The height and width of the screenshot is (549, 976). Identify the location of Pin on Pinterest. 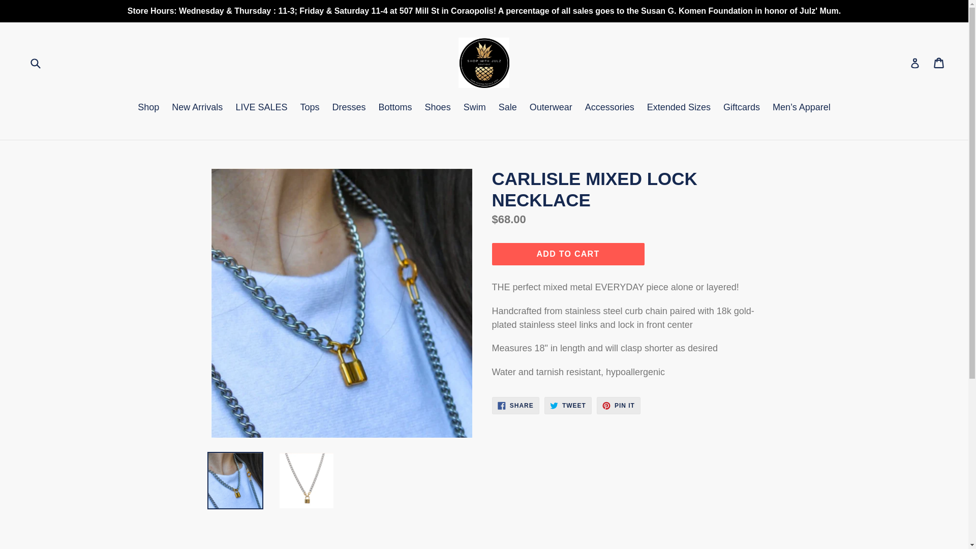
(618, 406).